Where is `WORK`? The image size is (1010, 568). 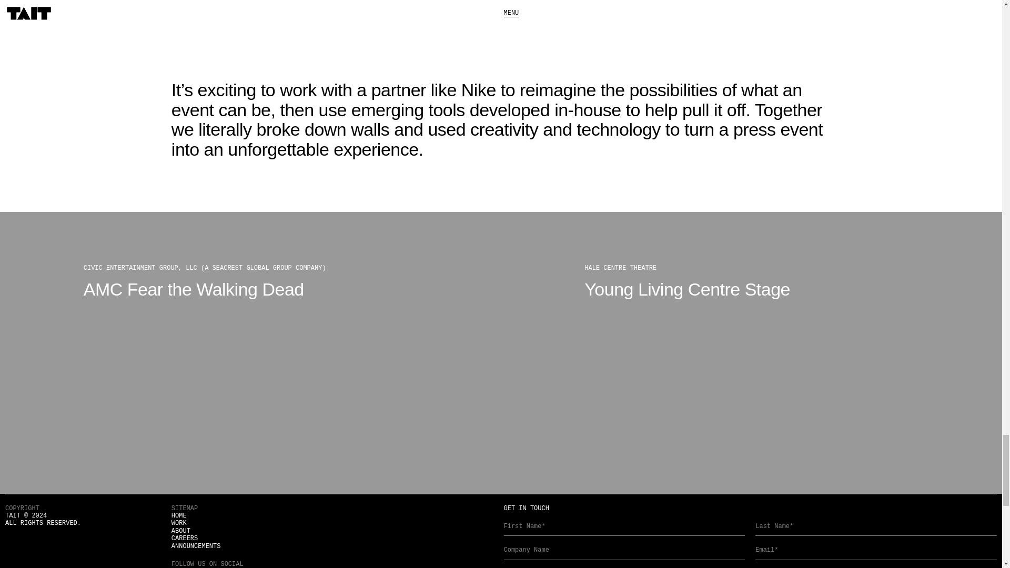
WORK is located at coordinates (179, 523).